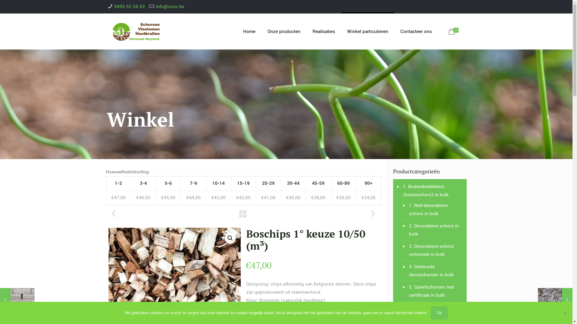  What do you see at coordinates (324, 31) in the screenshot?
I see `Realisaties` at bounding box center [324, 31].